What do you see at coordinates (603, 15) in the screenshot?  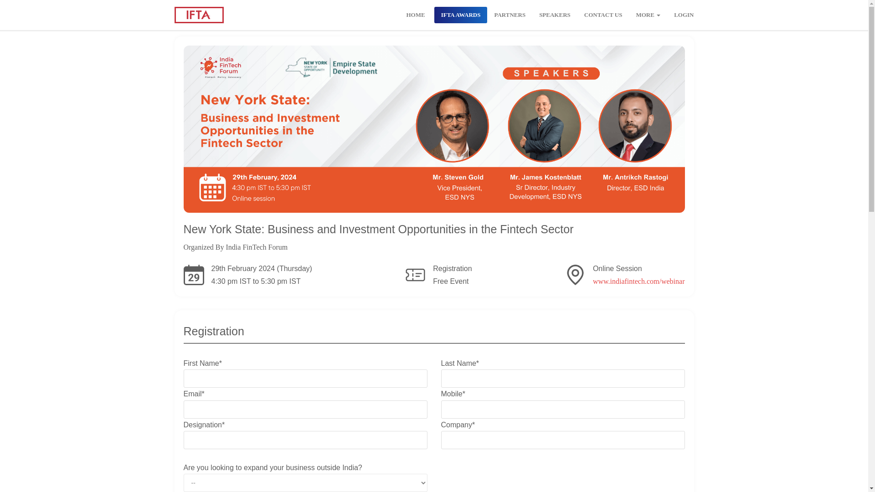 I see `CONTACT US` at bounding box center [603, 15].